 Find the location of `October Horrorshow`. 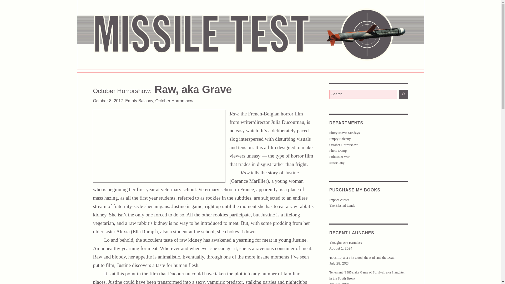

October Horrorshow is located at coordinates (343, 145).